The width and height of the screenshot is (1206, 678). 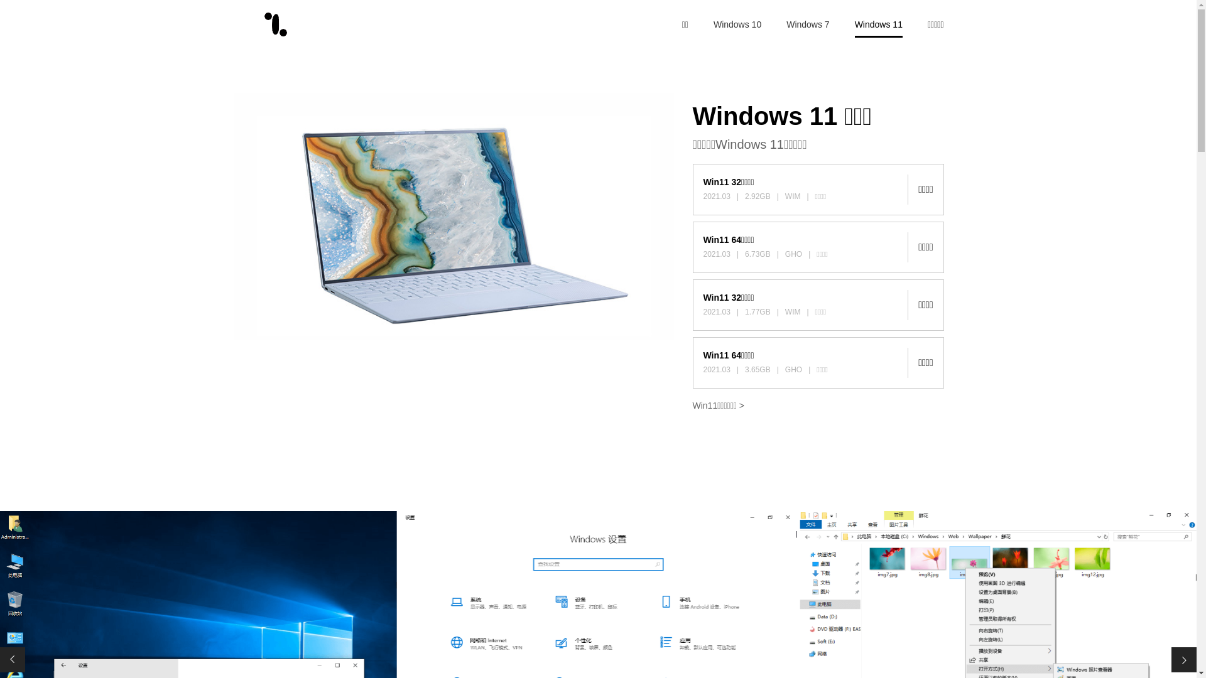 I want to click on Windows 7, so click(x=808, y=24).